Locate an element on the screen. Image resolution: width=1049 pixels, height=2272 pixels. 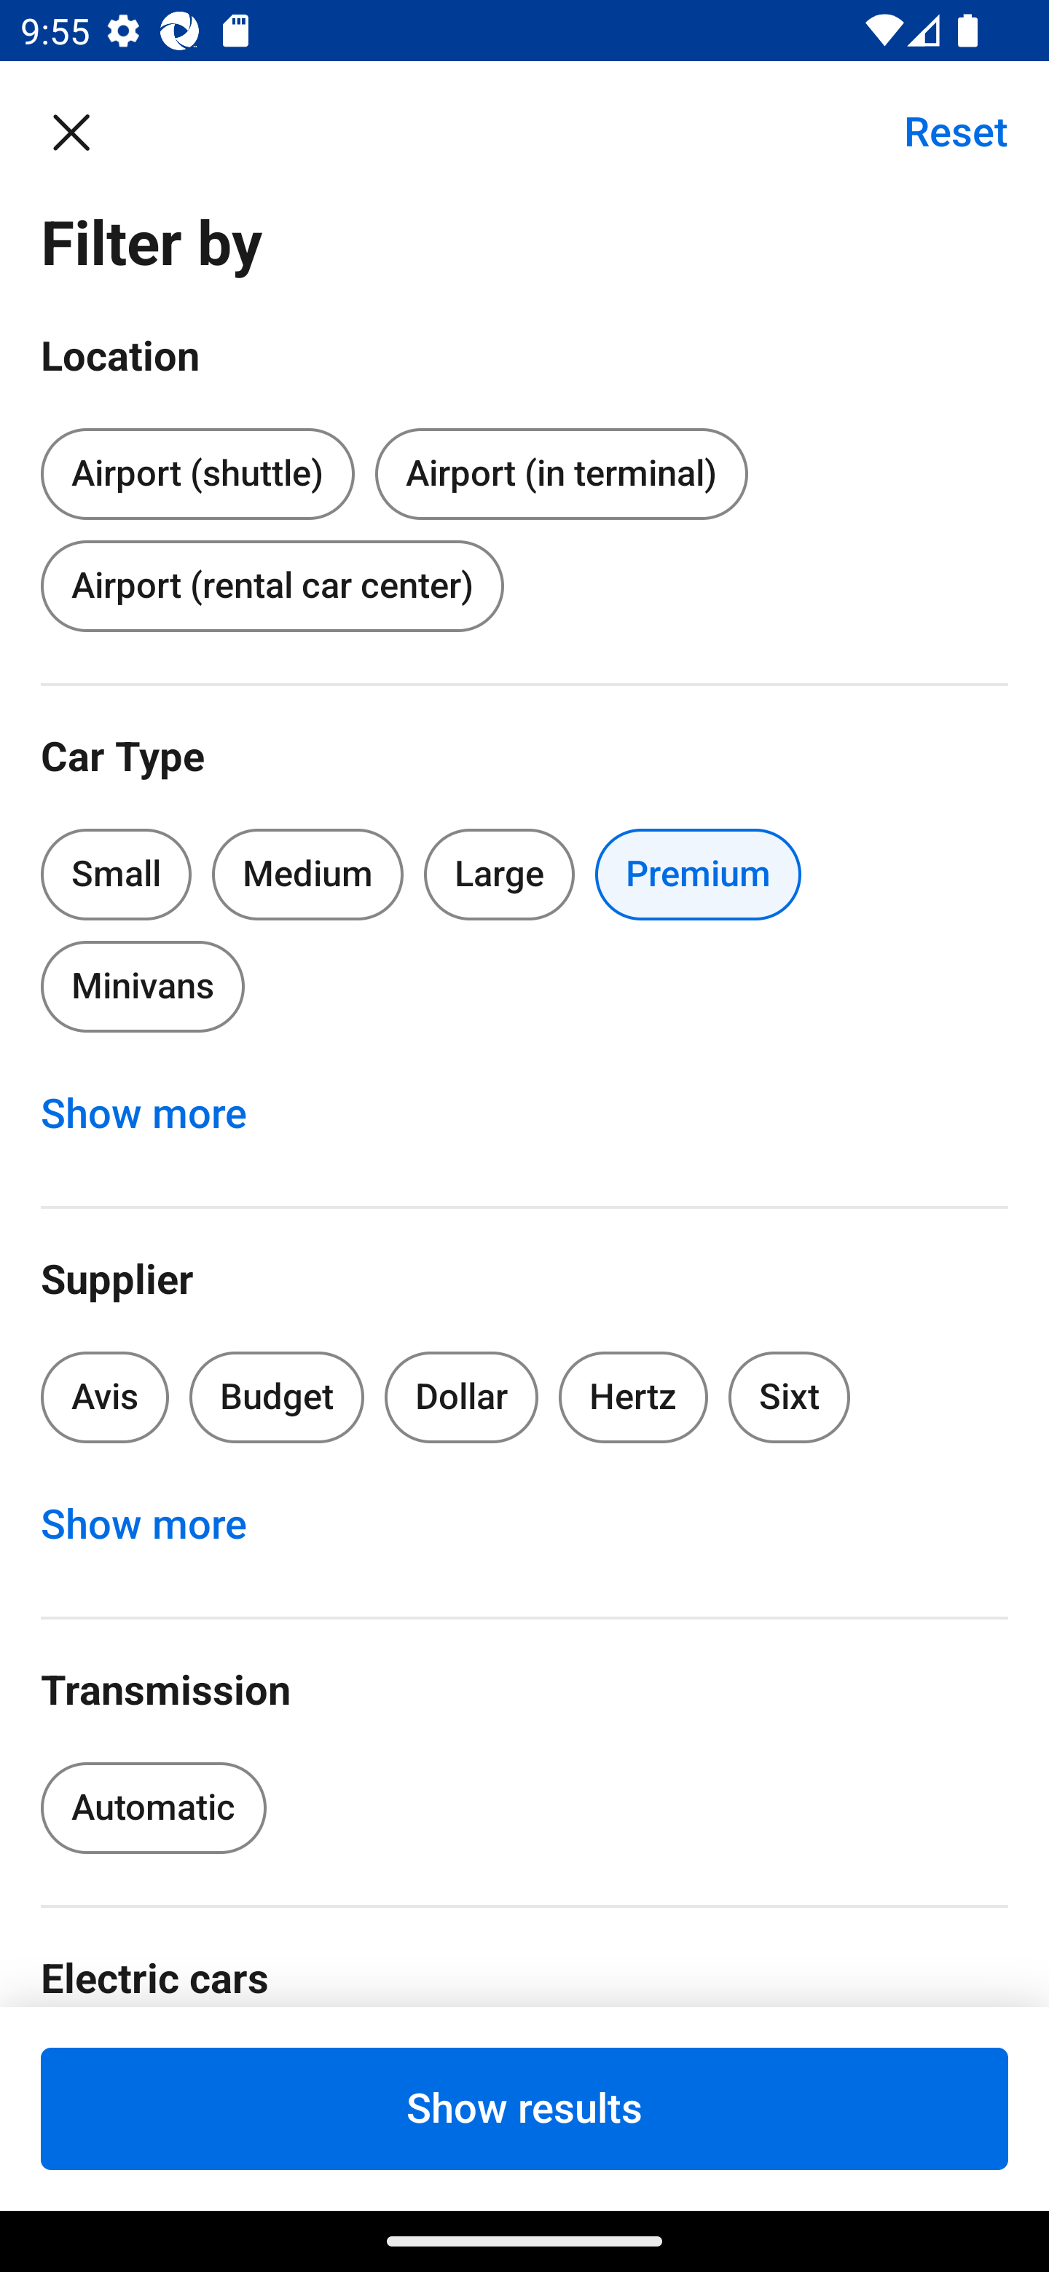
Airport (shuttle) is located at coordinates (197, 469).